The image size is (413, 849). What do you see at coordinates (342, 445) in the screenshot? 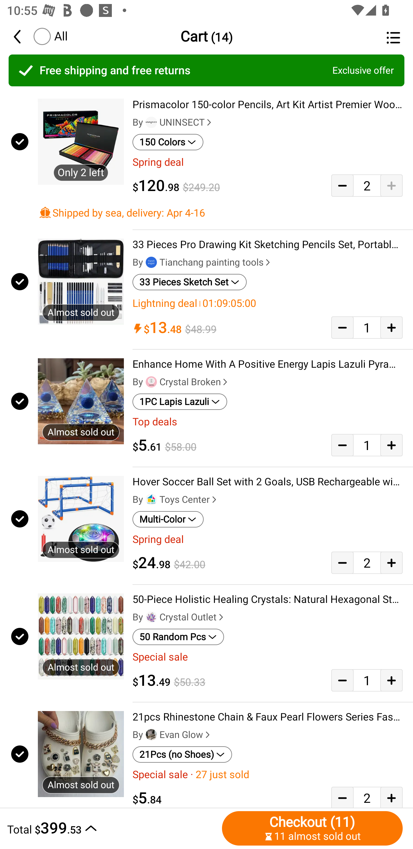
I see `Decrease quantity button` at bounding box center [342, 445].